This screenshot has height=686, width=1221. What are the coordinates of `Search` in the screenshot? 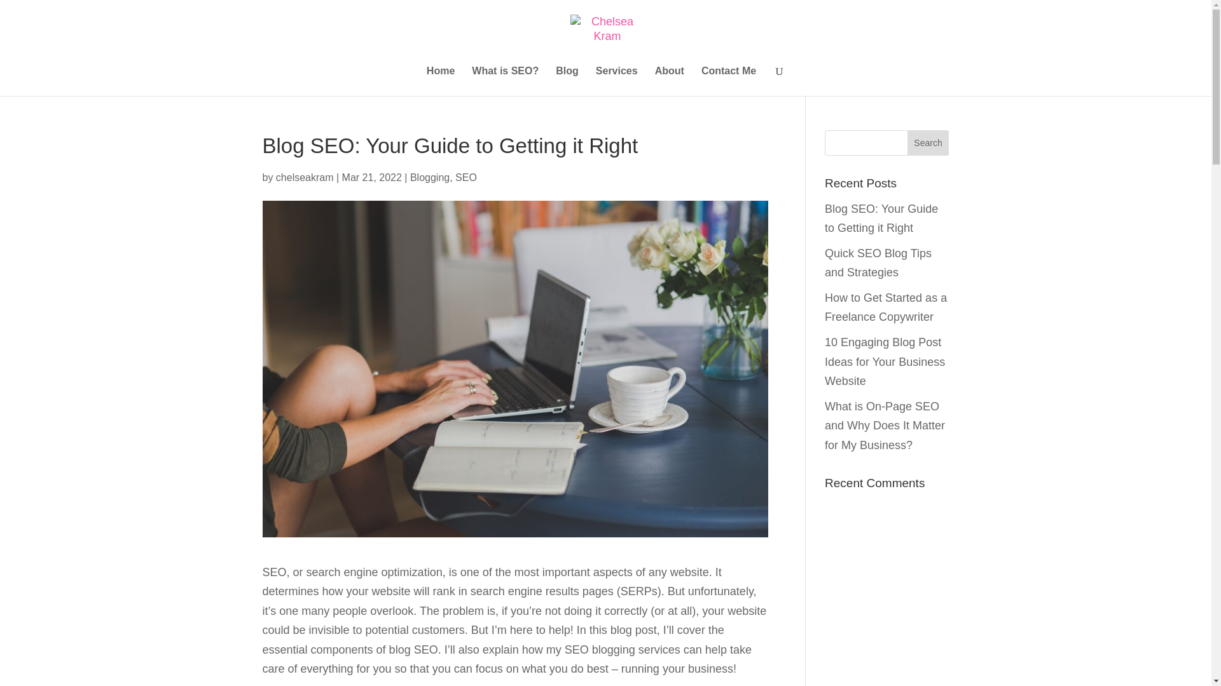 It's located at (928, 143).